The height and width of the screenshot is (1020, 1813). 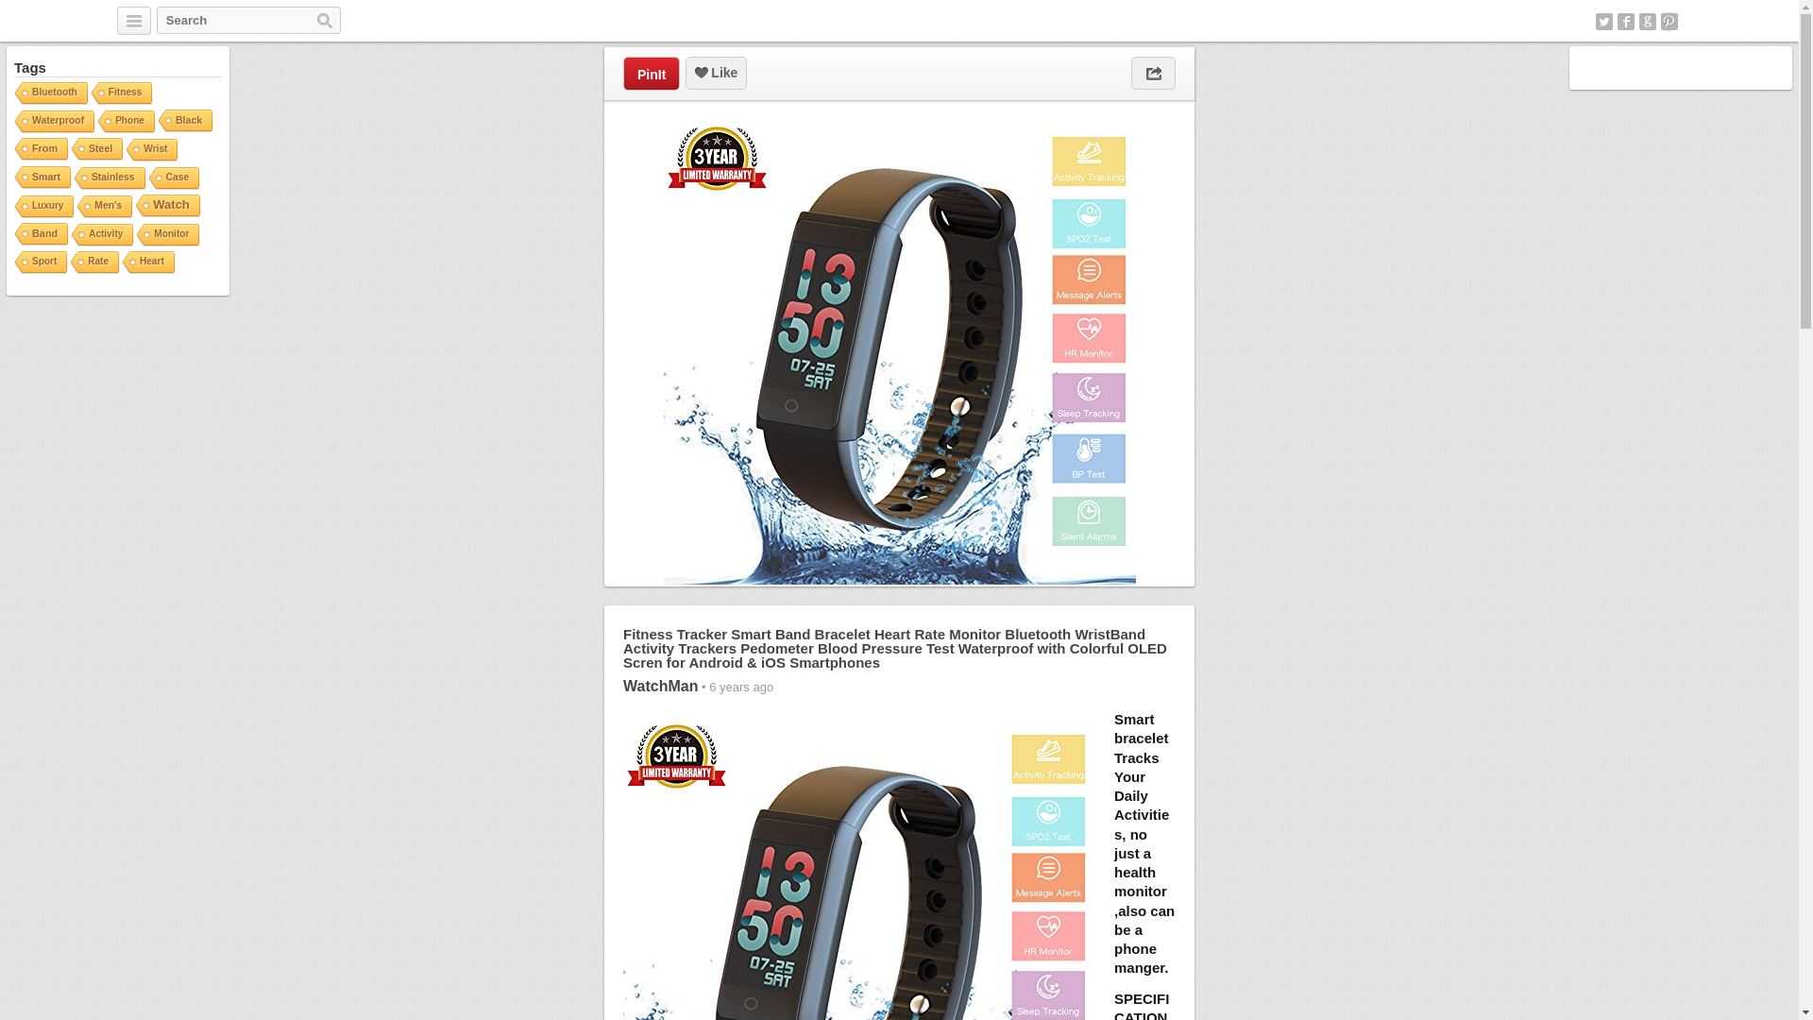 What do you see at coordinates (652, 74) in the screenshot?
I see `PinIt` at bounding box center [652, 74].